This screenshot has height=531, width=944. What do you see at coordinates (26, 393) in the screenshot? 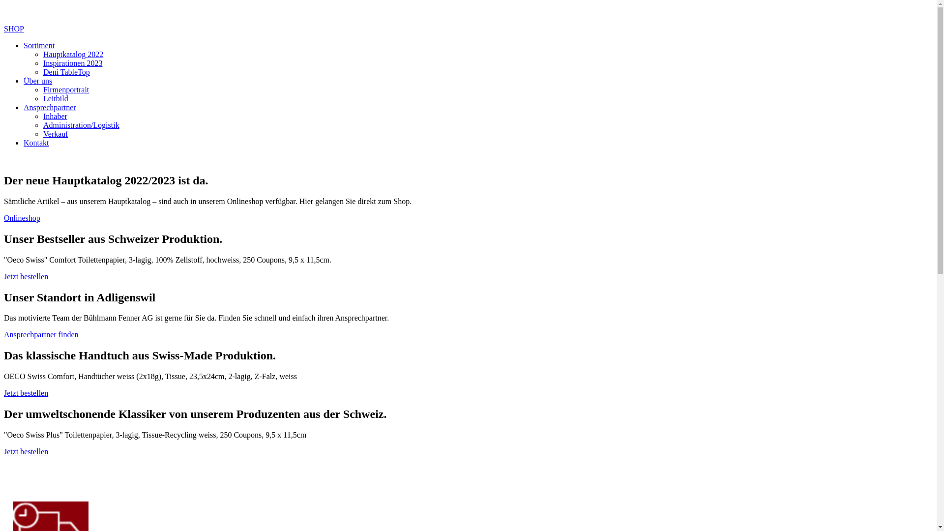
I see `Jetzt bestellen` at bounding box center [26, 393].